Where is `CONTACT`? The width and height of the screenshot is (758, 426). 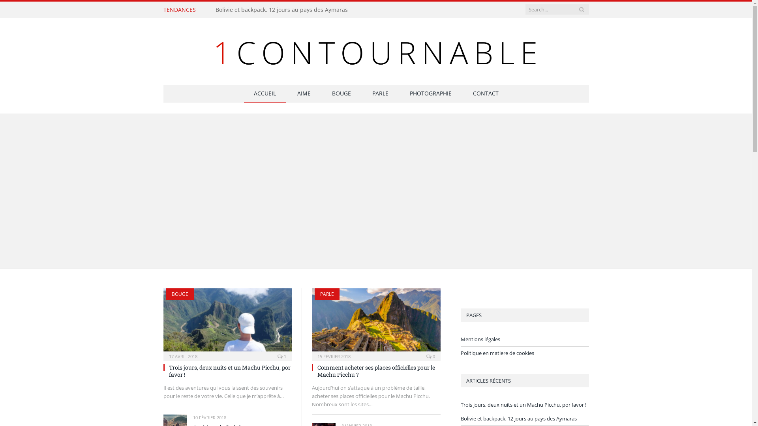
CONTACT is located at coordinates (486, 94).